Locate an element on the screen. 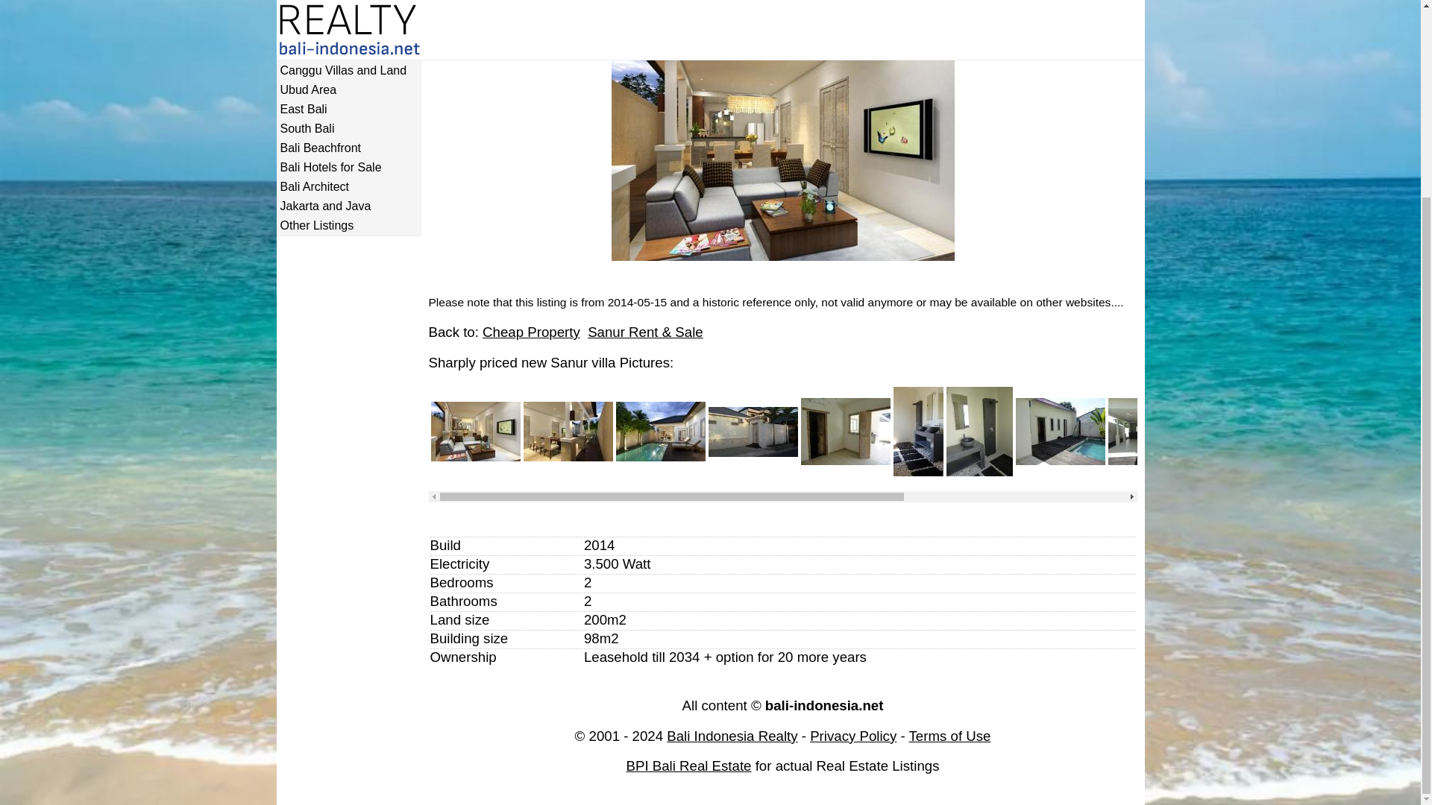 The height and width of the screenshot is (805, 1432). Privacy Policy is located at coordinates (853, 736).